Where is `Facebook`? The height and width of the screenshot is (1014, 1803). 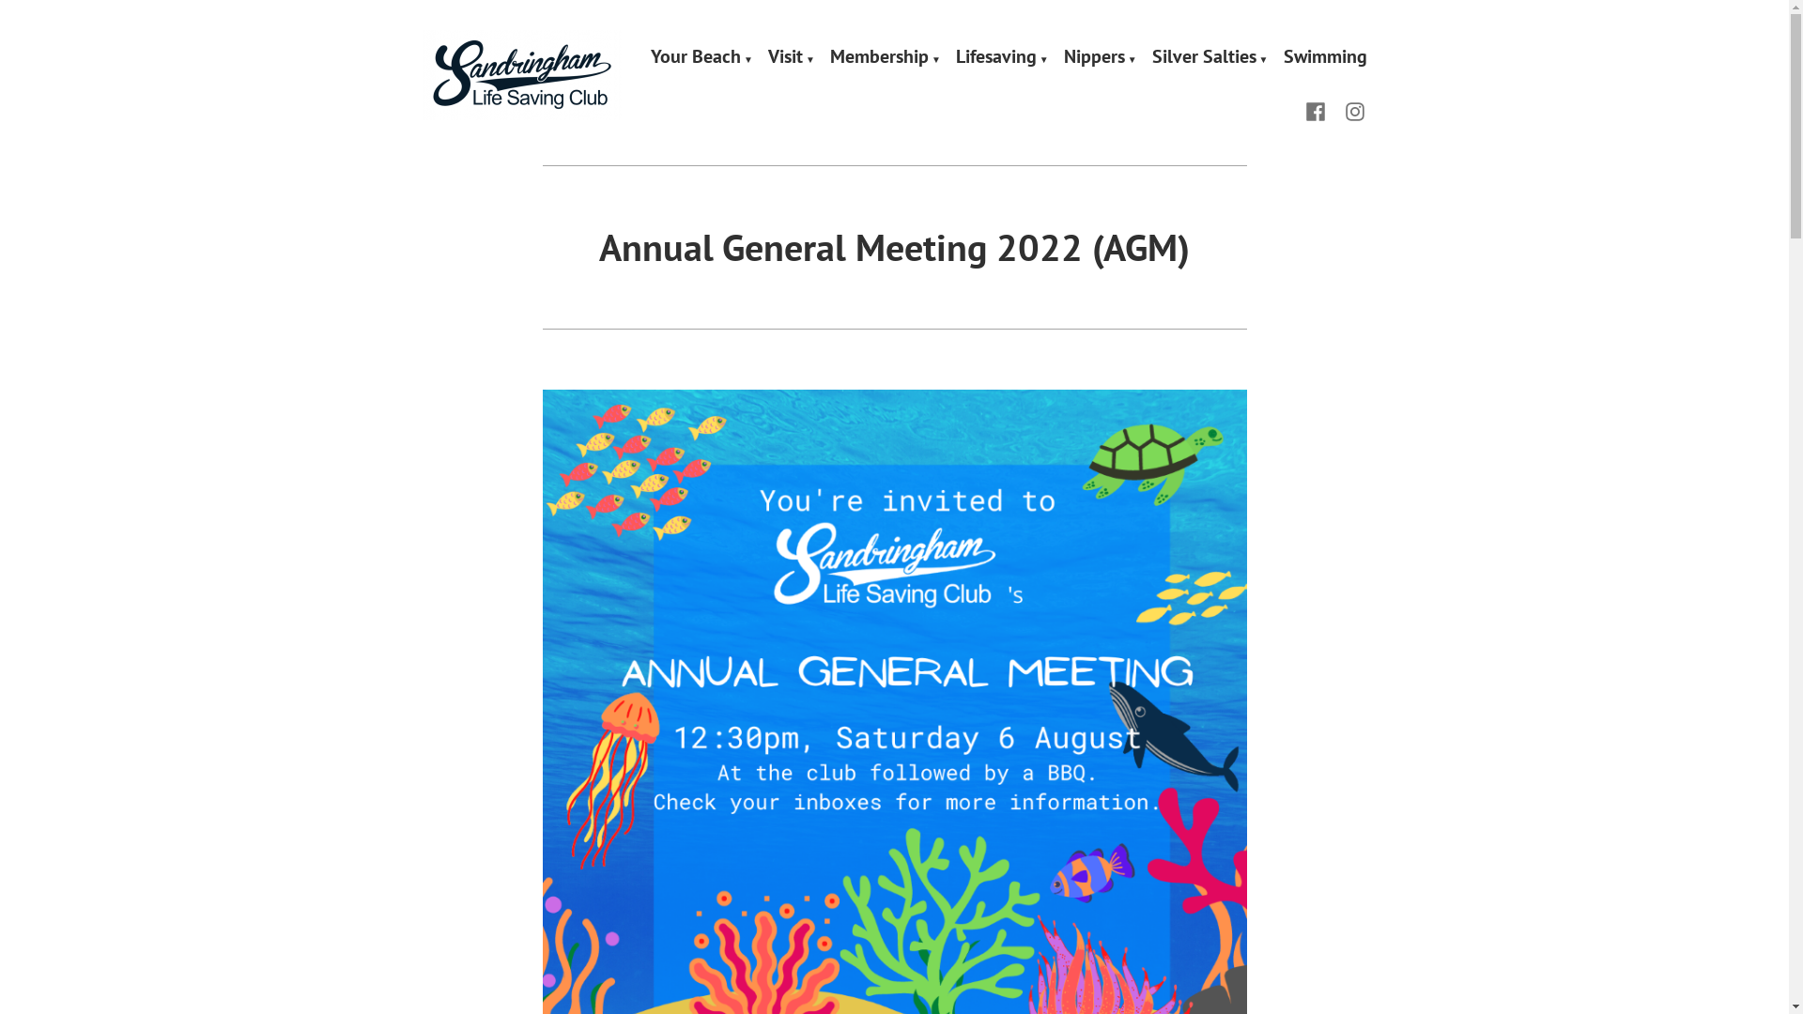
Facebook is located at coordinates (1319, 109).